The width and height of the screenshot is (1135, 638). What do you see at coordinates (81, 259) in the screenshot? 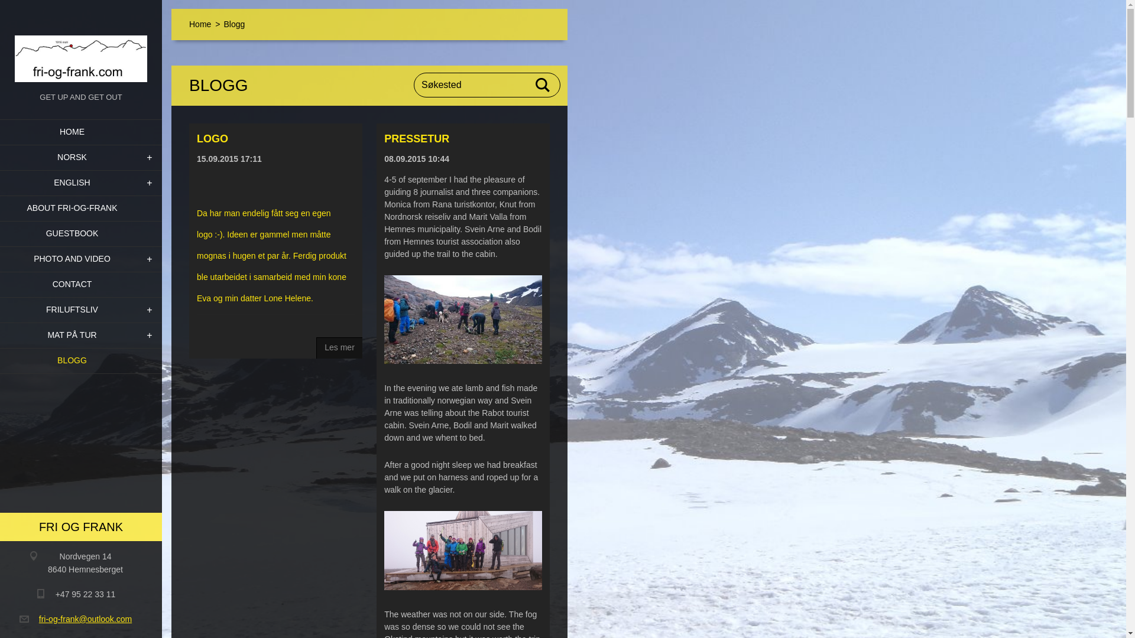
I see `PHOTO AND VIDEO` at bounding box center [81, 259].